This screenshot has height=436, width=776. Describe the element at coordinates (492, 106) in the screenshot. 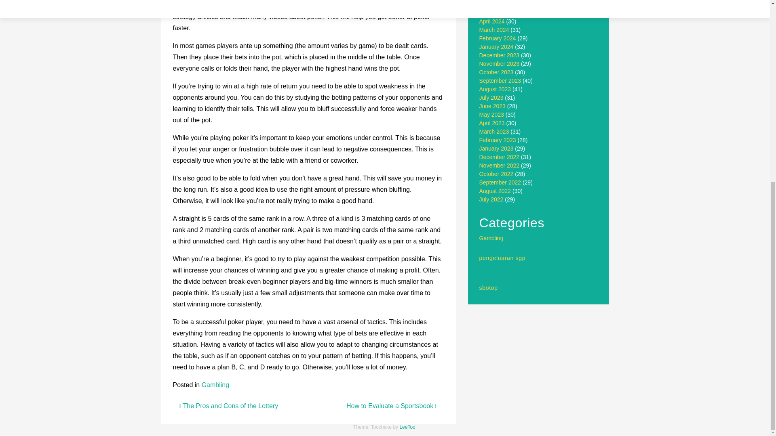

I see `June 2023` at that location.